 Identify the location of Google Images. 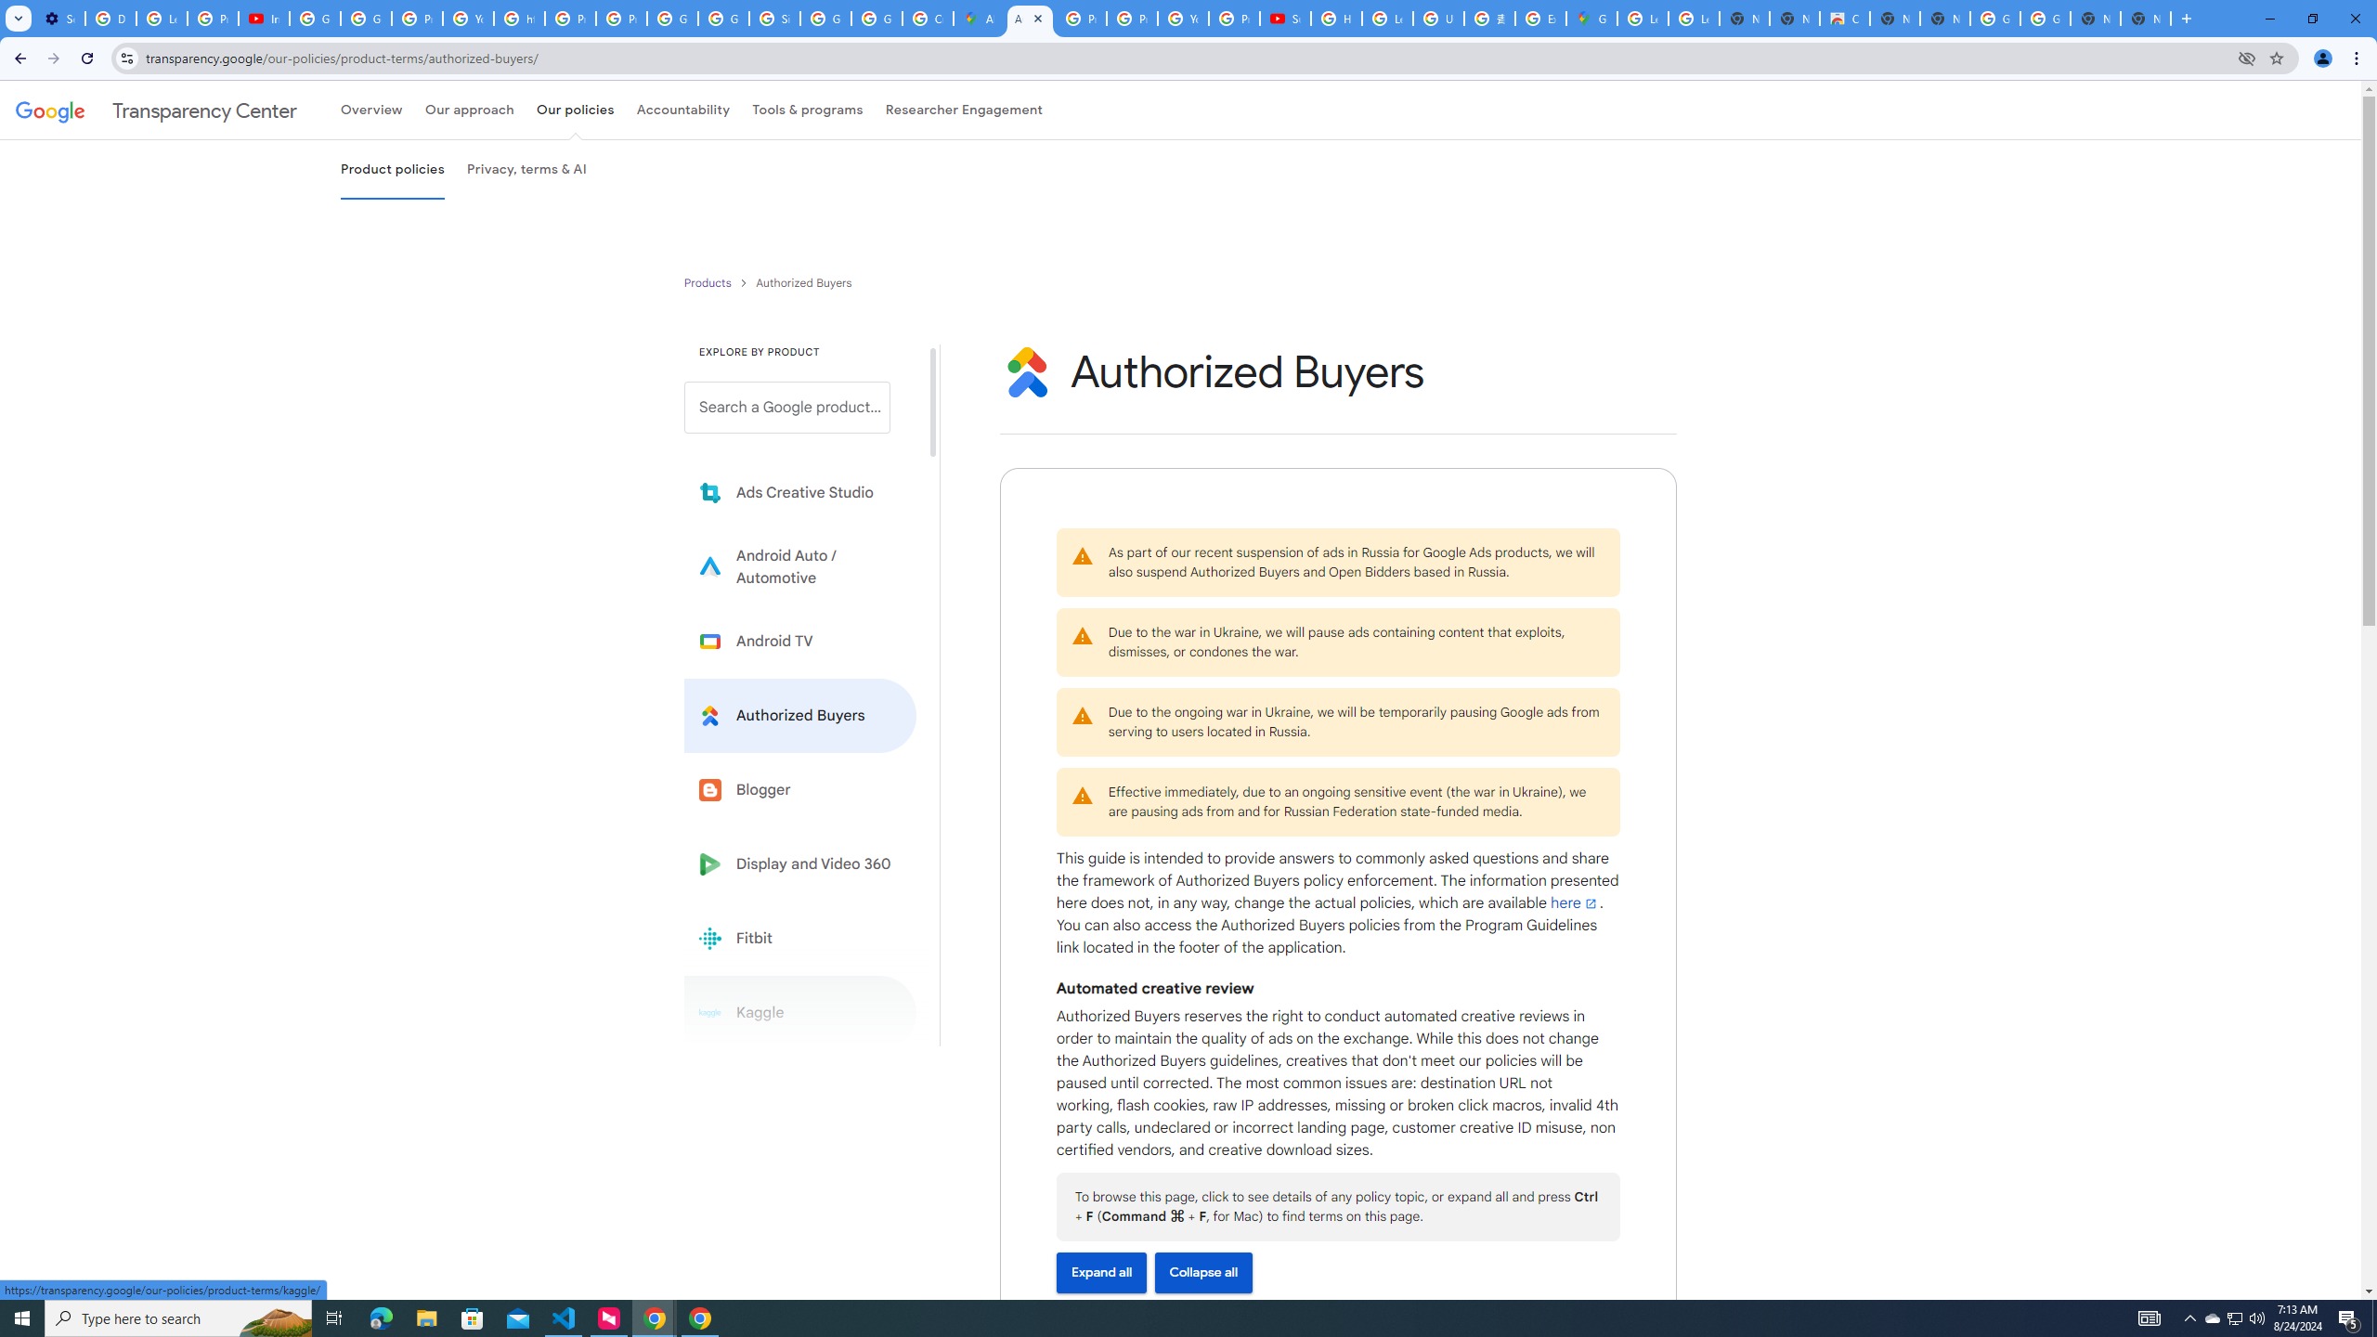
(1995, 19).